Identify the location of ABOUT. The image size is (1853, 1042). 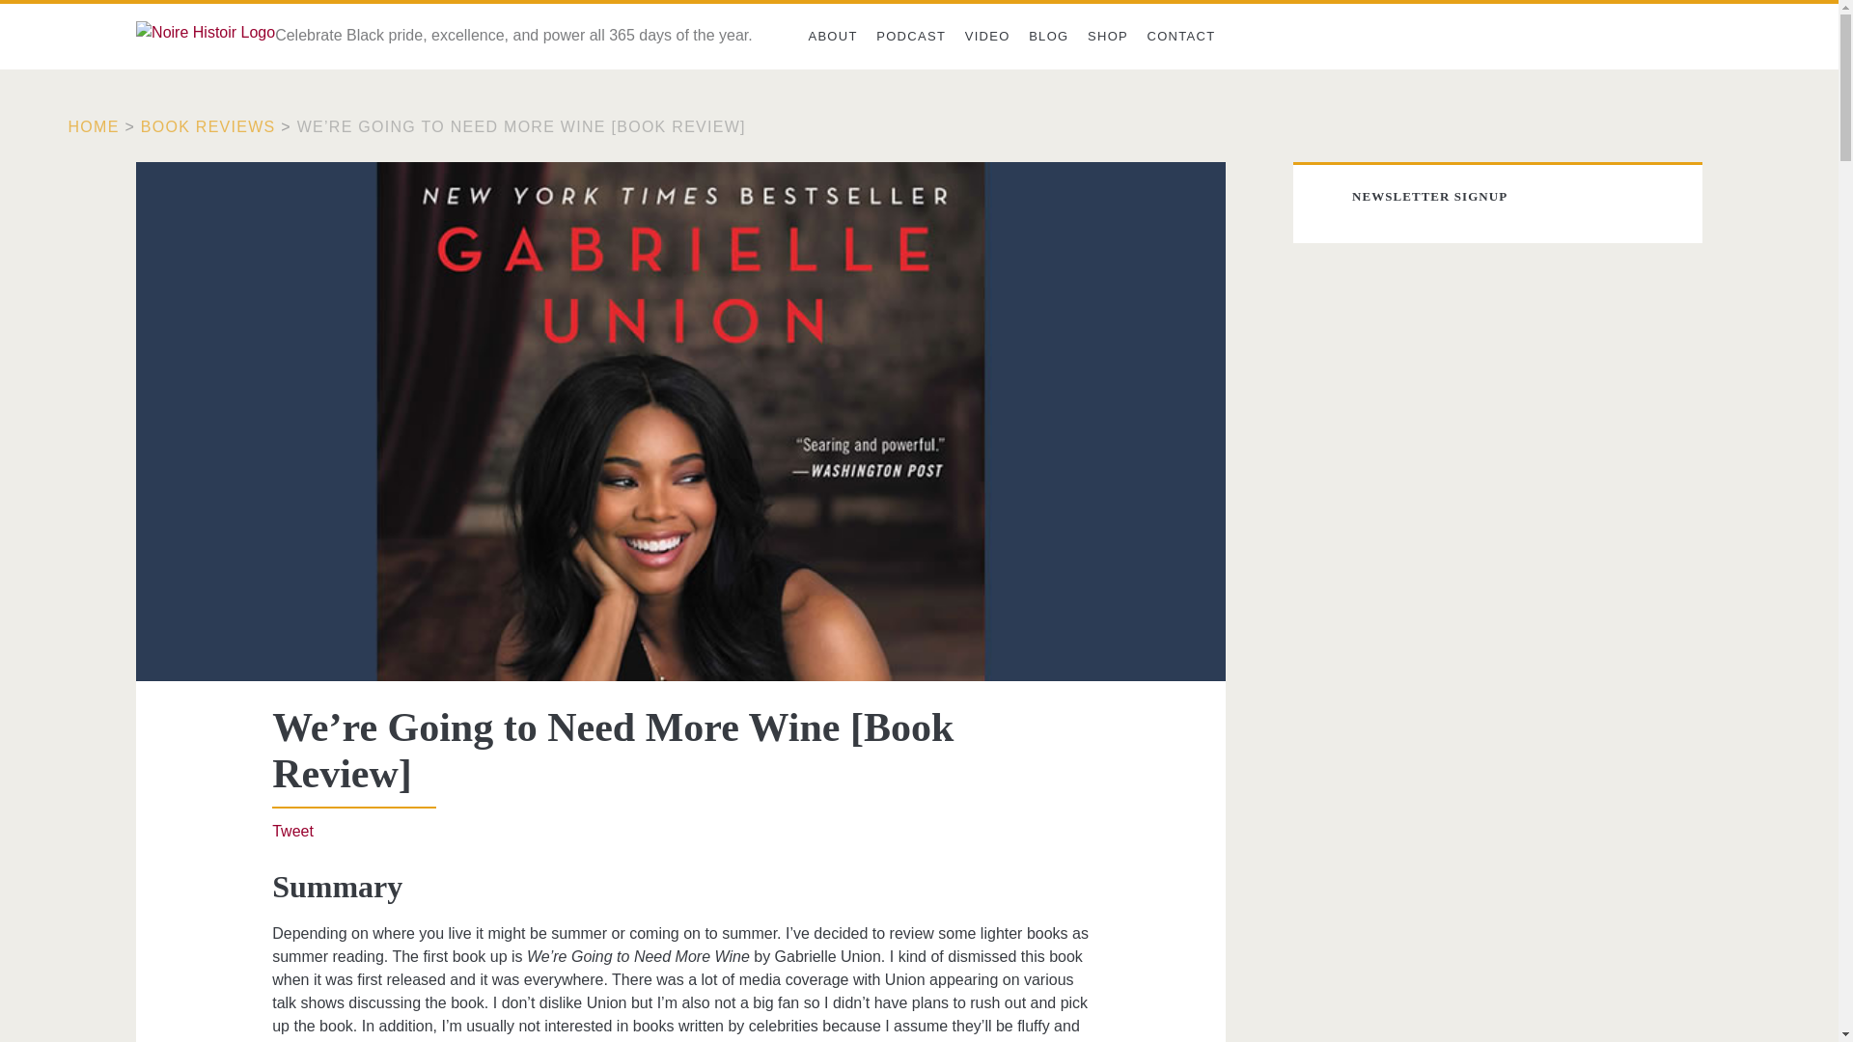
(832, 37).